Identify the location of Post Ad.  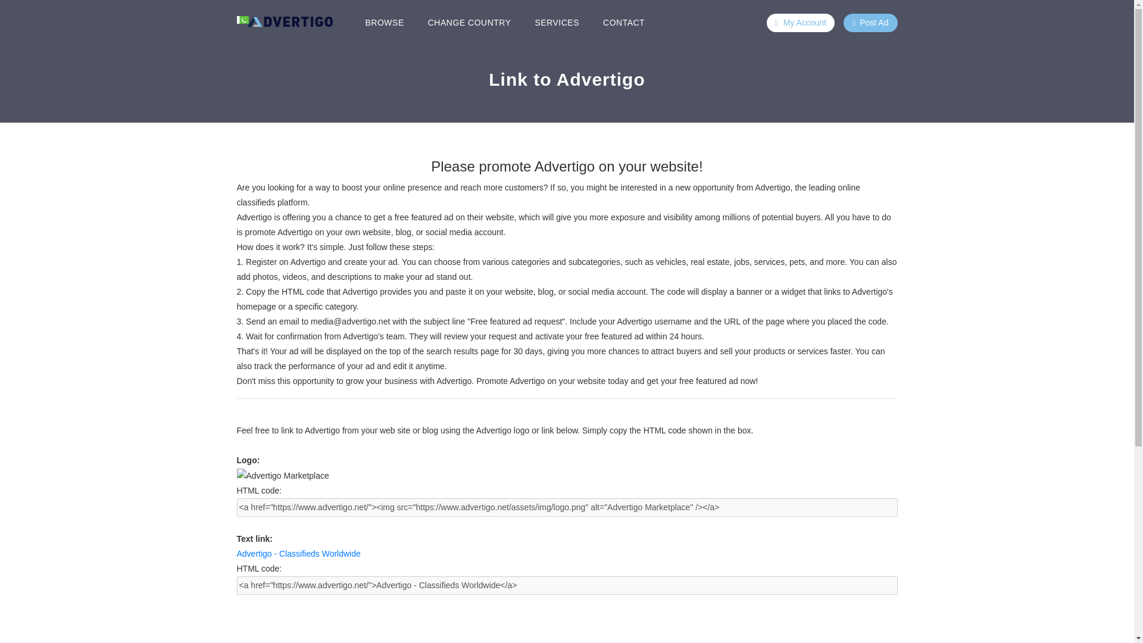
(870, 23).